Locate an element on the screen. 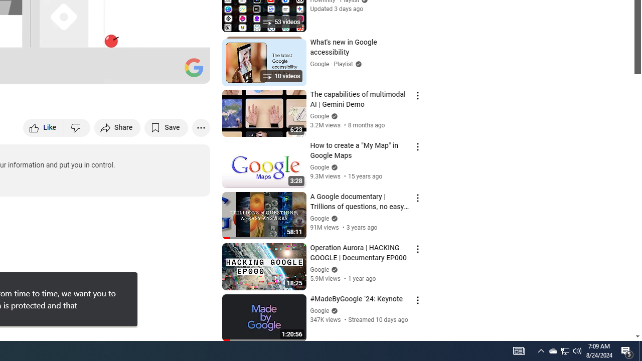 The image size is (642, 361). More actions is located at coordinates (201, 127).